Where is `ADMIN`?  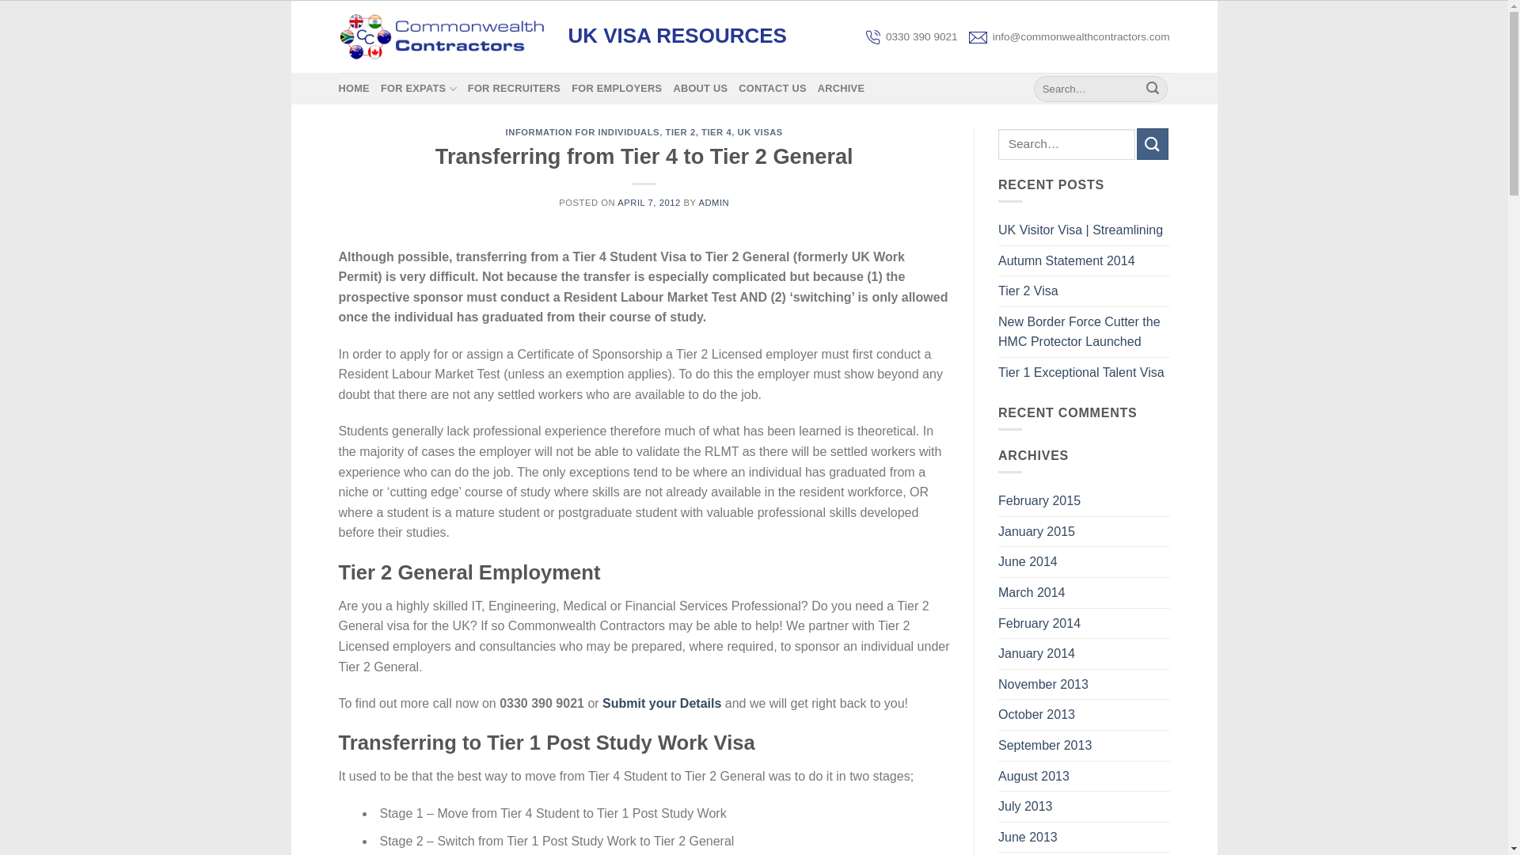
ADMIN is located at coordinates (713, 203).